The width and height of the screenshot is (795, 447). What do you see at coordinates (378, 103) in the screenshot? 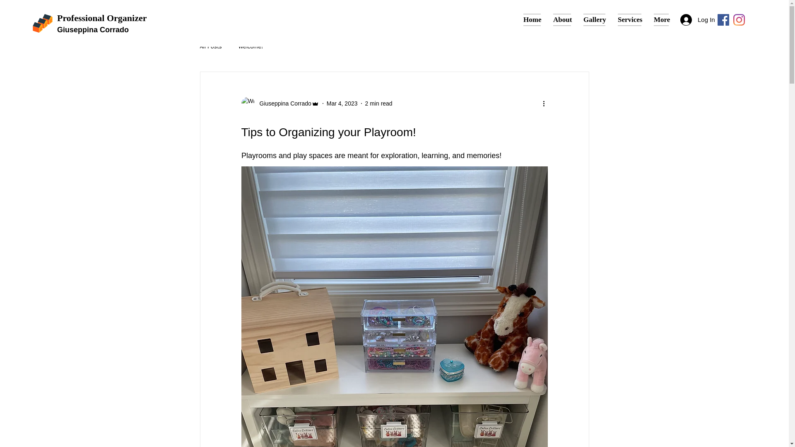
I see `2 min read` at bounding box center [378, 103].